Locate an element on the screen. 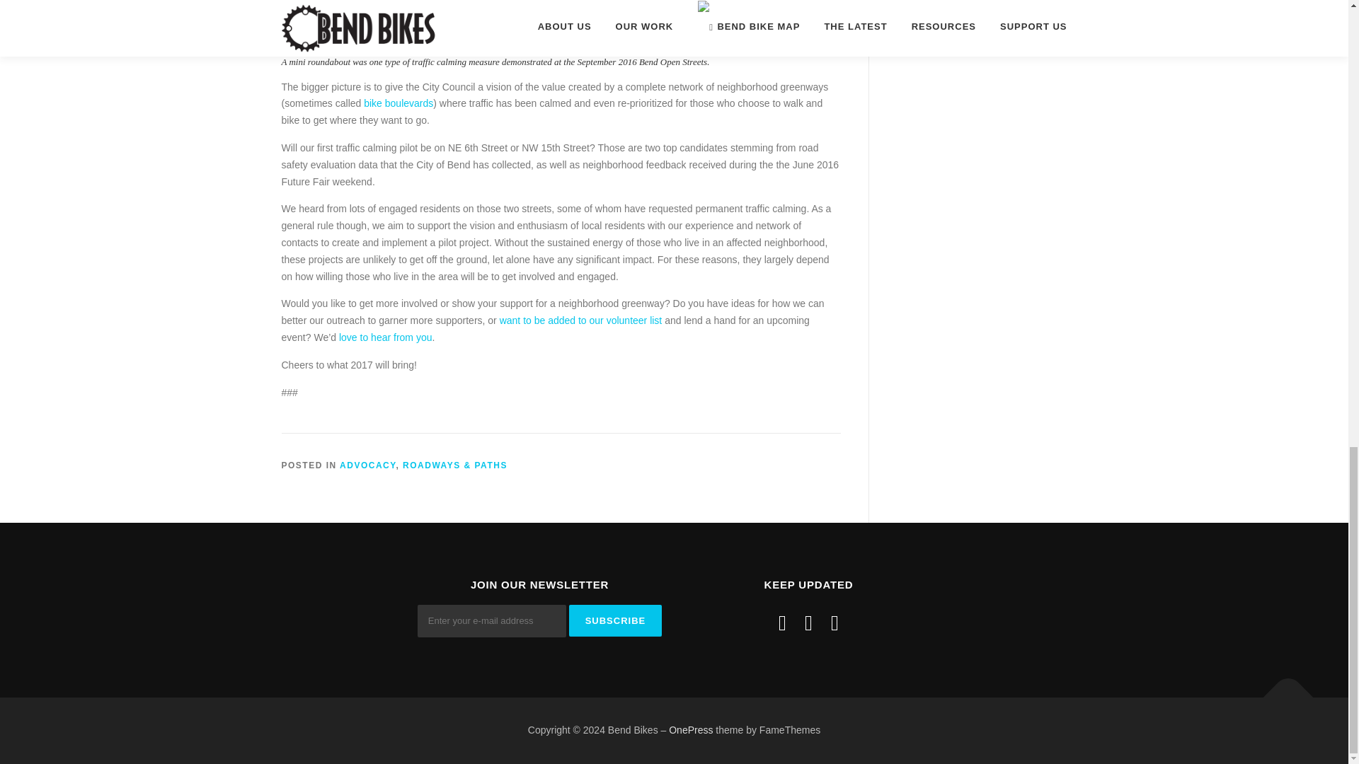 The width and height of the screenshot is (1359, 764). want to be added to our volunteer list is located at coordinates (581, 320).